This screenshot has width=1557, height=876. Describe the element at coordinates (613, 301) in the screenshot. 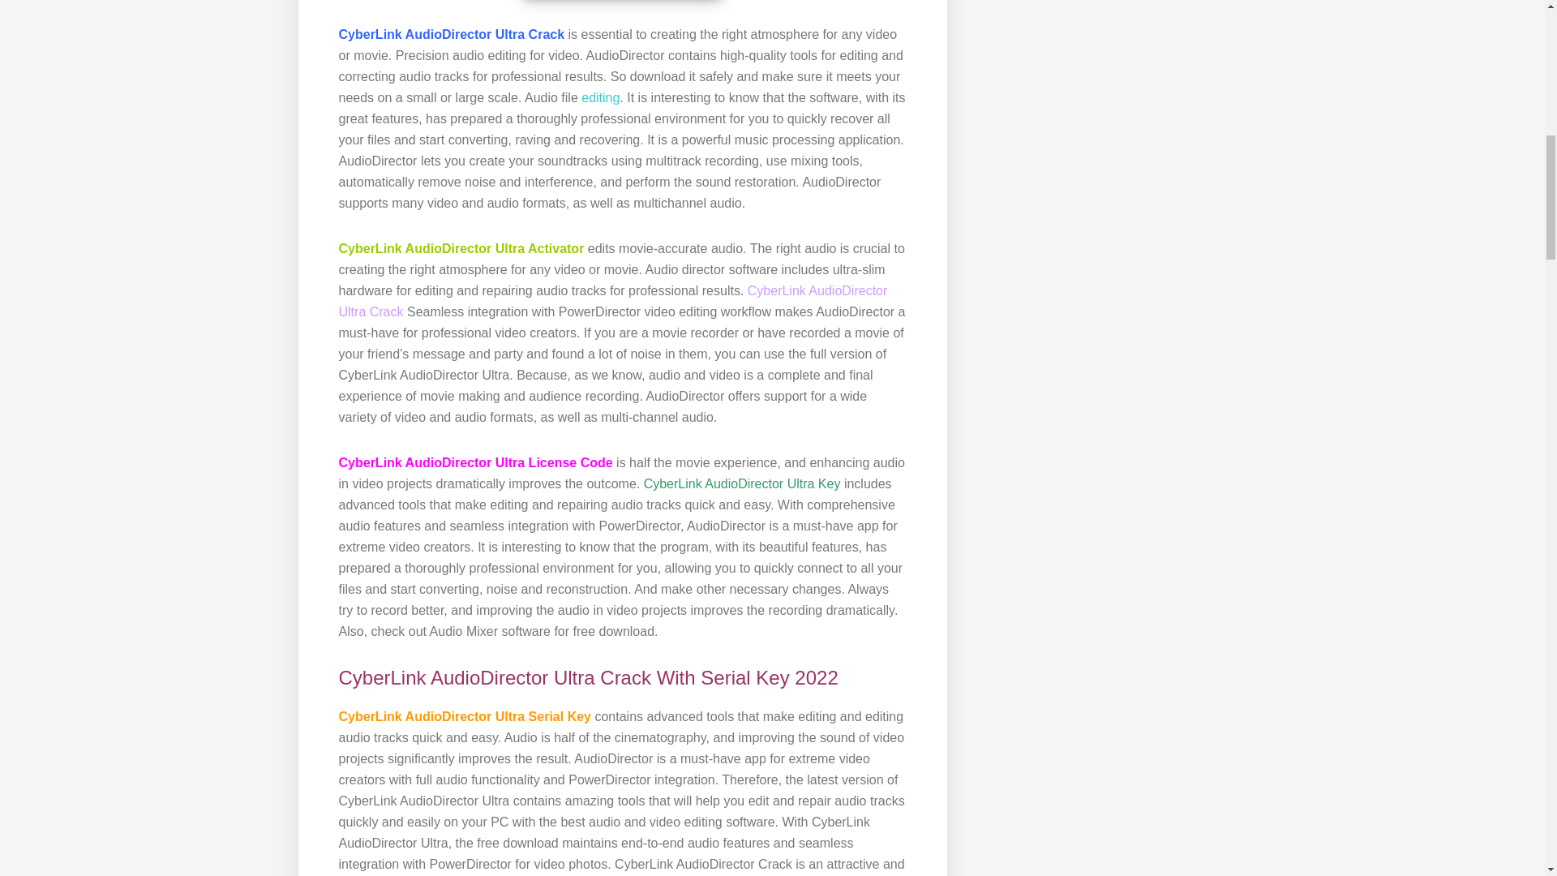

I see `CyberLink AudioDirector Ultra Crack` at that location.